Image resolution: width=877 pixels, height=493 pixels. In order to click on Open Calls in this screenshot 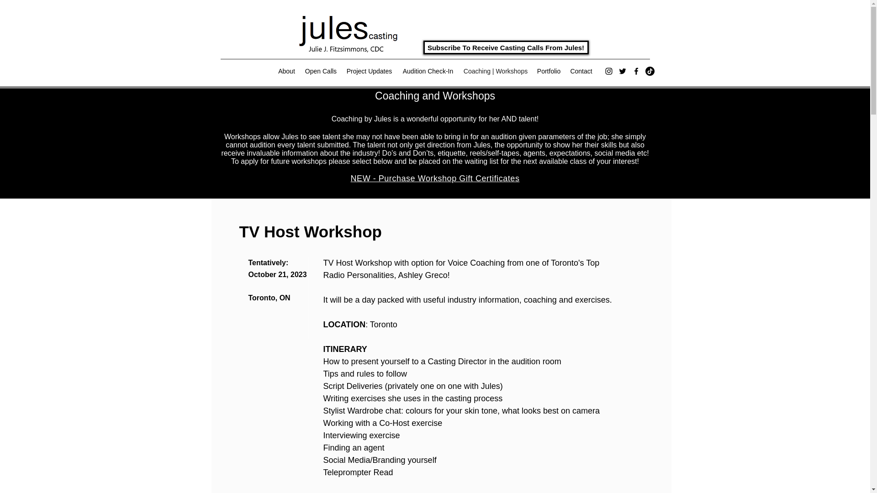, I will do `click(321, 71)`.